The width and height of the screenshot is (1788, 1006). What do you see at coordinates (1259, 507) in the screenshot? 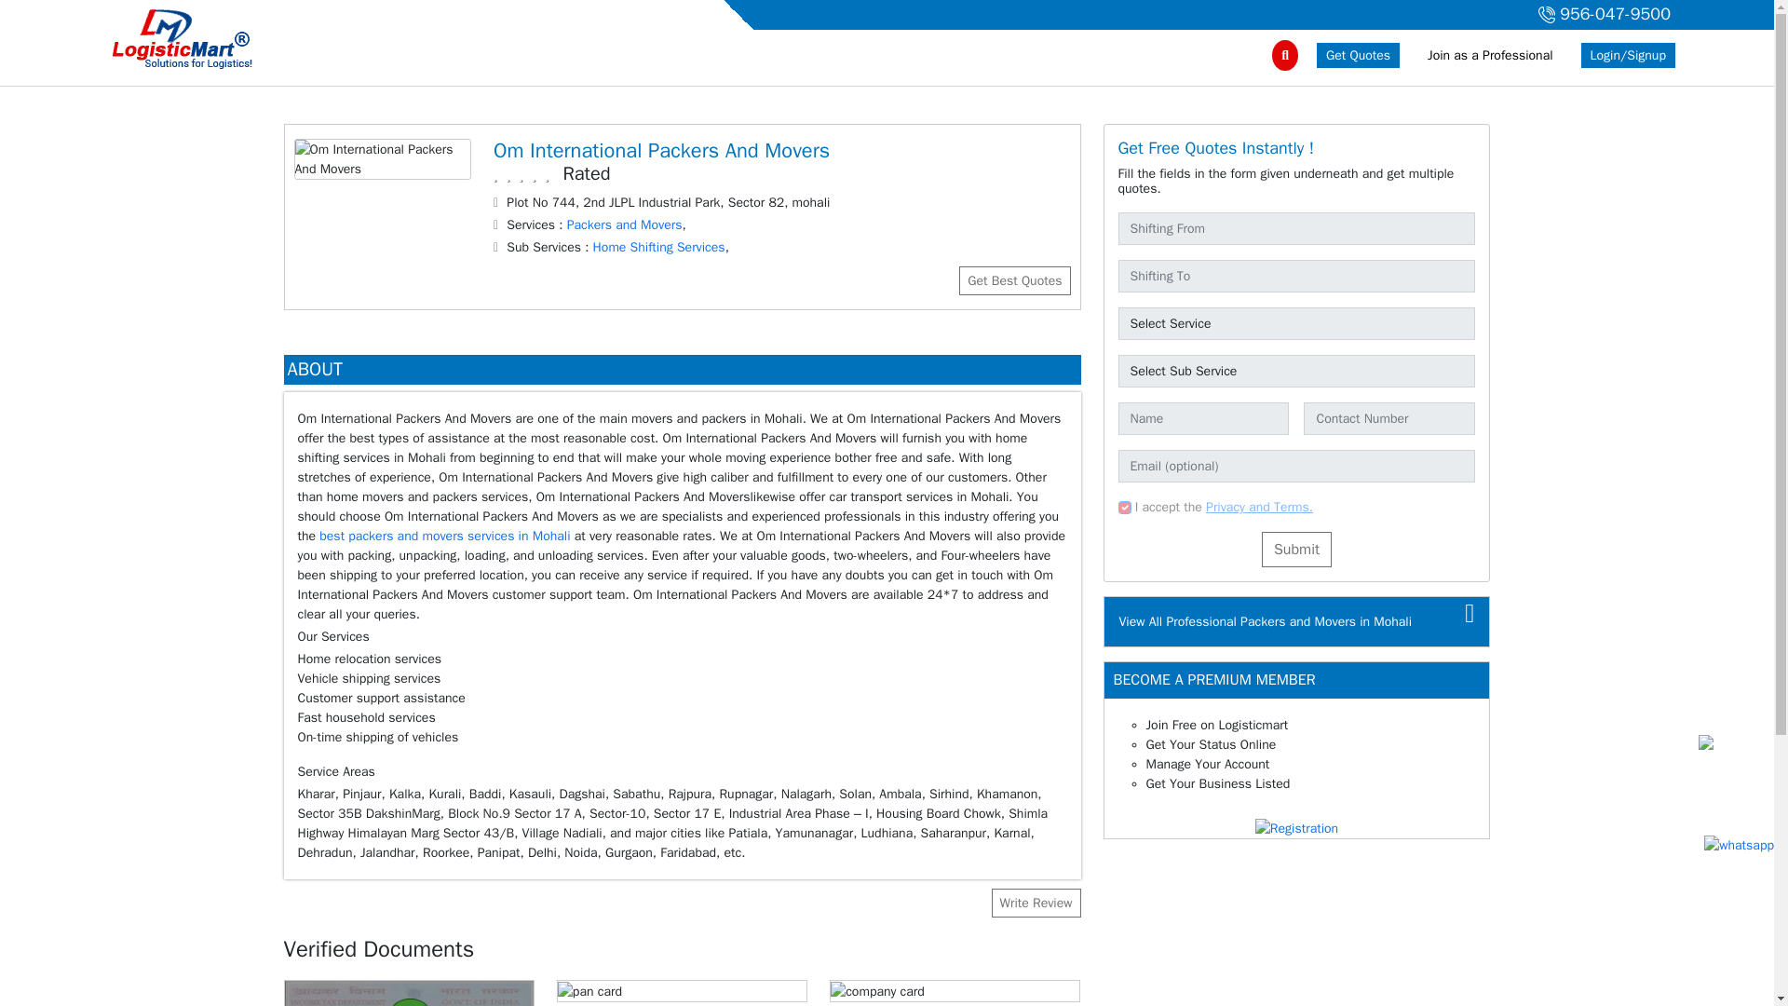
I see `Privacy and Terms.` at bounding box center [1259, 507].